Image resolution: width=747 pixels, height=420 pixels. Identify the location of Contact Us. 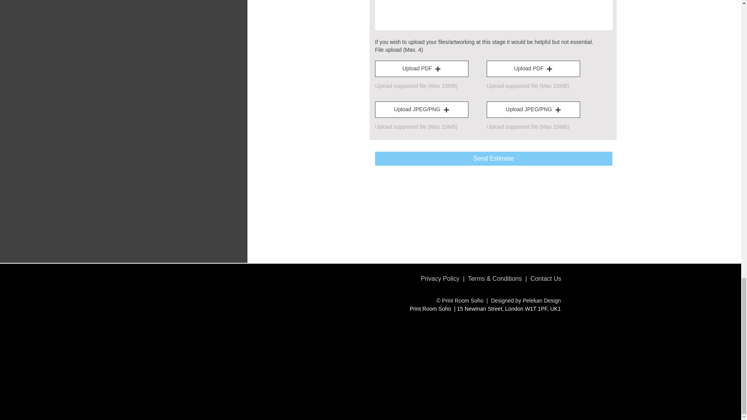
(545, 278).